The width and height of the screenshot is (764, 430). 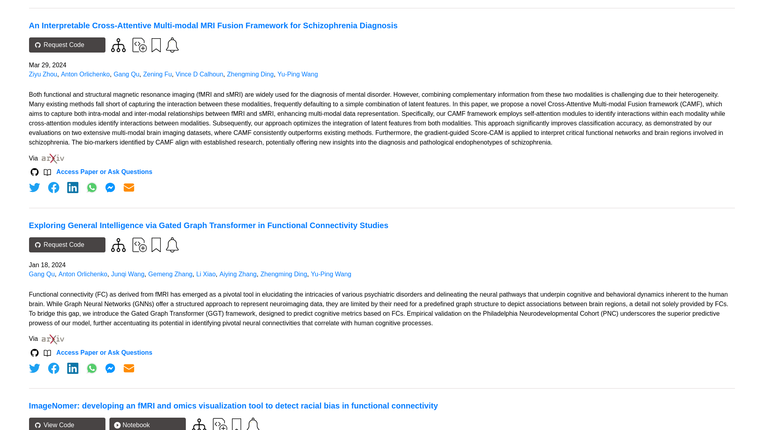 What do you see at coordinates (139, 45) in the screenshot?
I see `Contribute your code for this paper to the community` at bounding box center [139, 45].